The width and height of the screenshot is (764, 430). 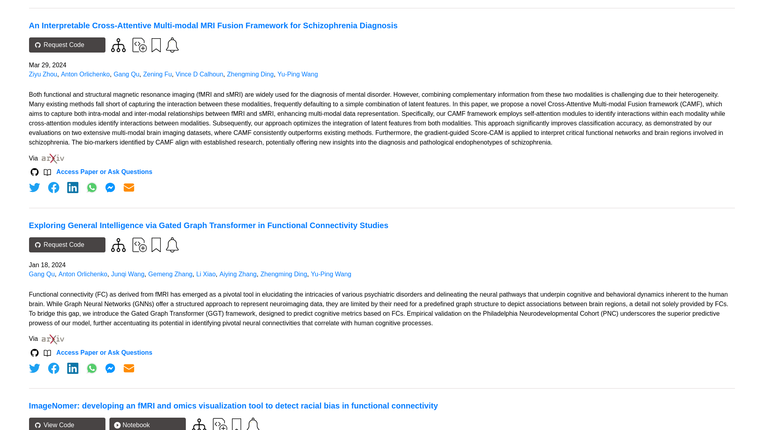 What do you see at coordinates (139, 45) in the screenshot?
I see `Contribute your code for this paper to the community` at bounding box center [139, 45].